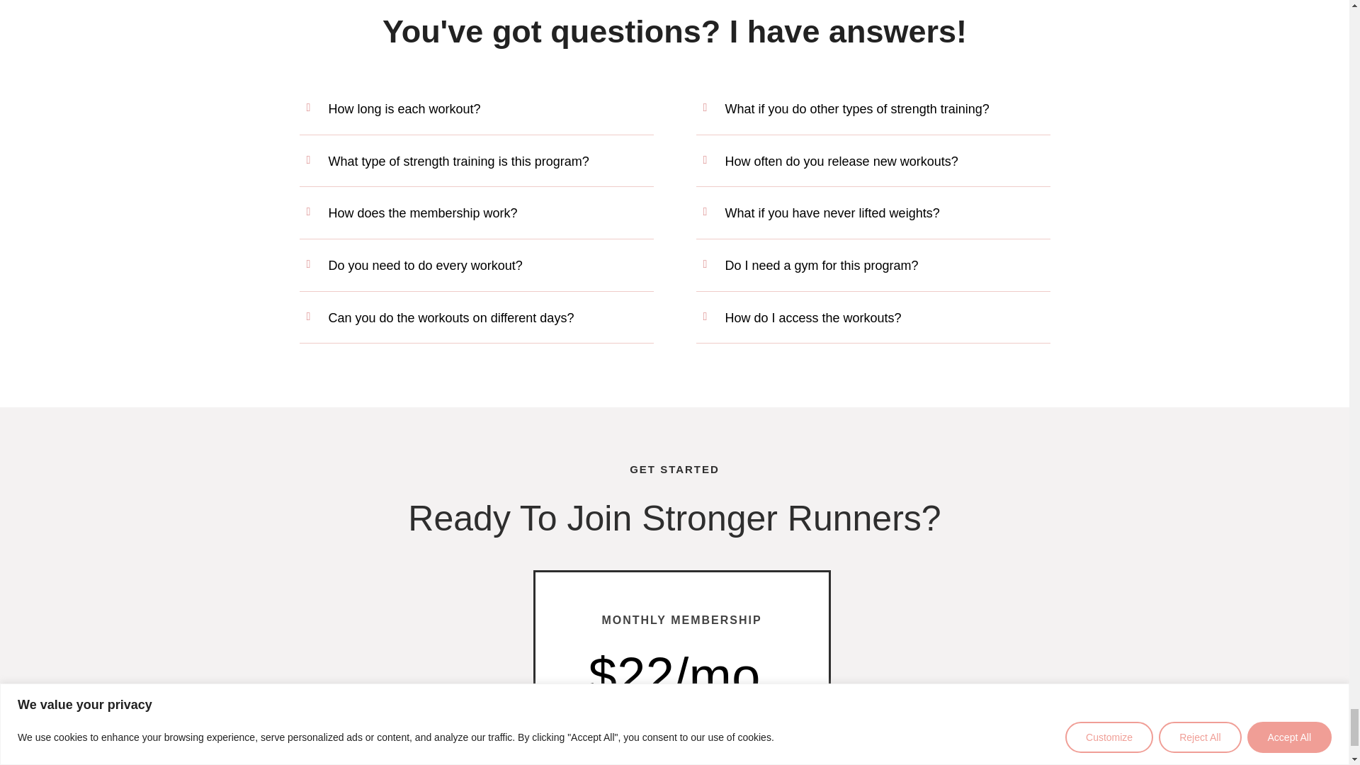 Image resolution: width=1360 pixels, height=765 pixels. What do you see at coordinates (822, 265) in the screenshot?
I see `Do I need a gym for this program?` at bounding box center [822, 265].